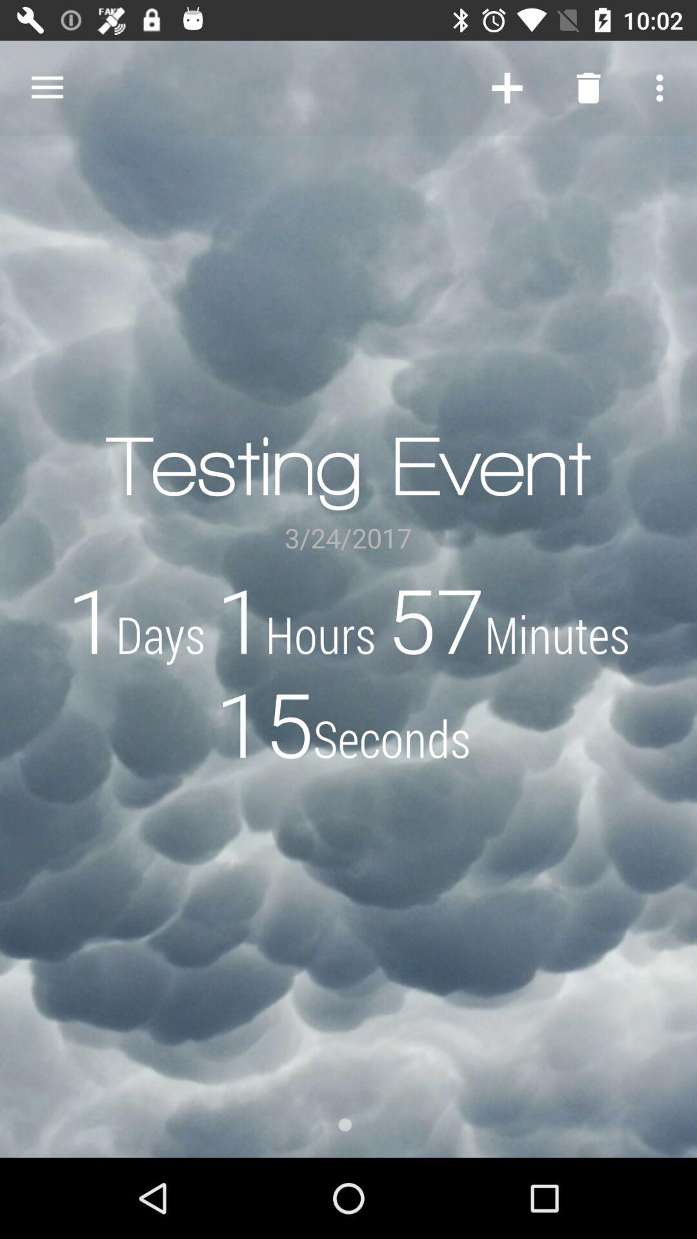  What do you see at coordinates (507, 88) in the screenshot?
I see `choose item next to testing event item` at bounding box center [507, 88].